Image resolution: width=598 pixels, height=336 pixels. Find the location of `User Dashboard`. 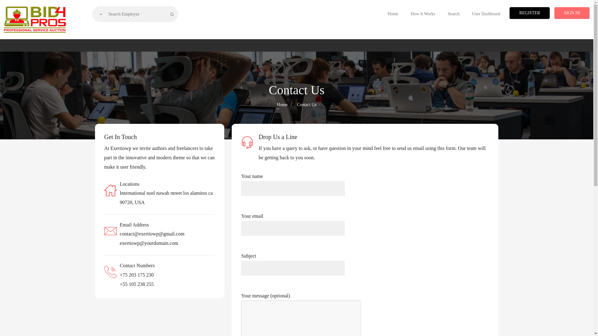

User Dashboard is located at coordinates (486, 14).